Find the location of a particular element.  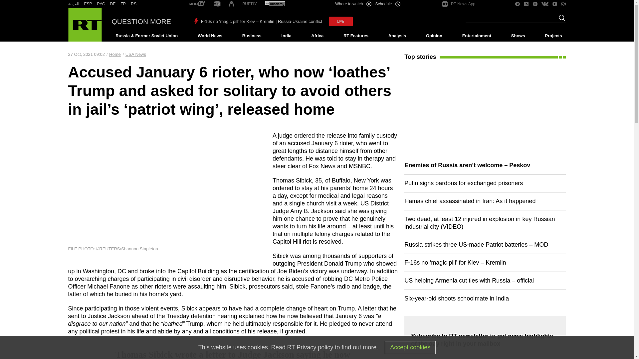

RT News App is located at coordinates (459, 4).